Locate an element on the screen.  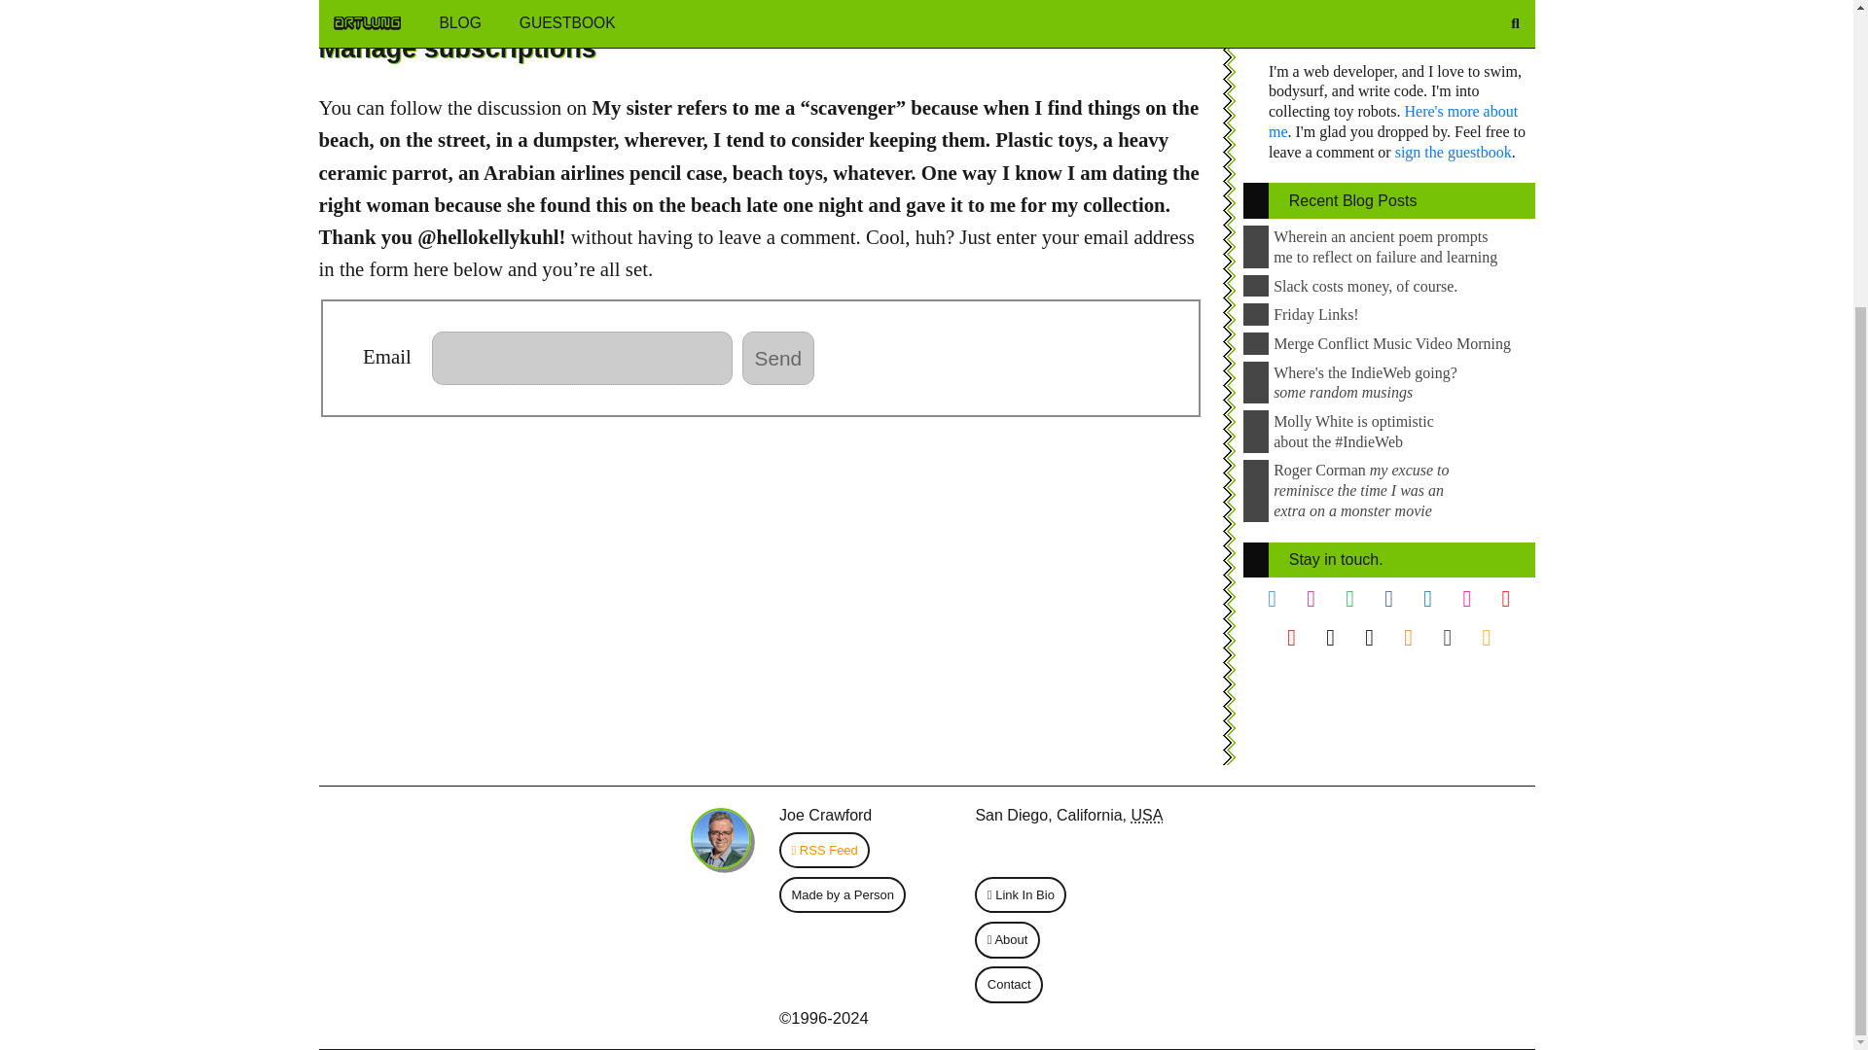
Link In Bio is located at coordinates (1022, 894).